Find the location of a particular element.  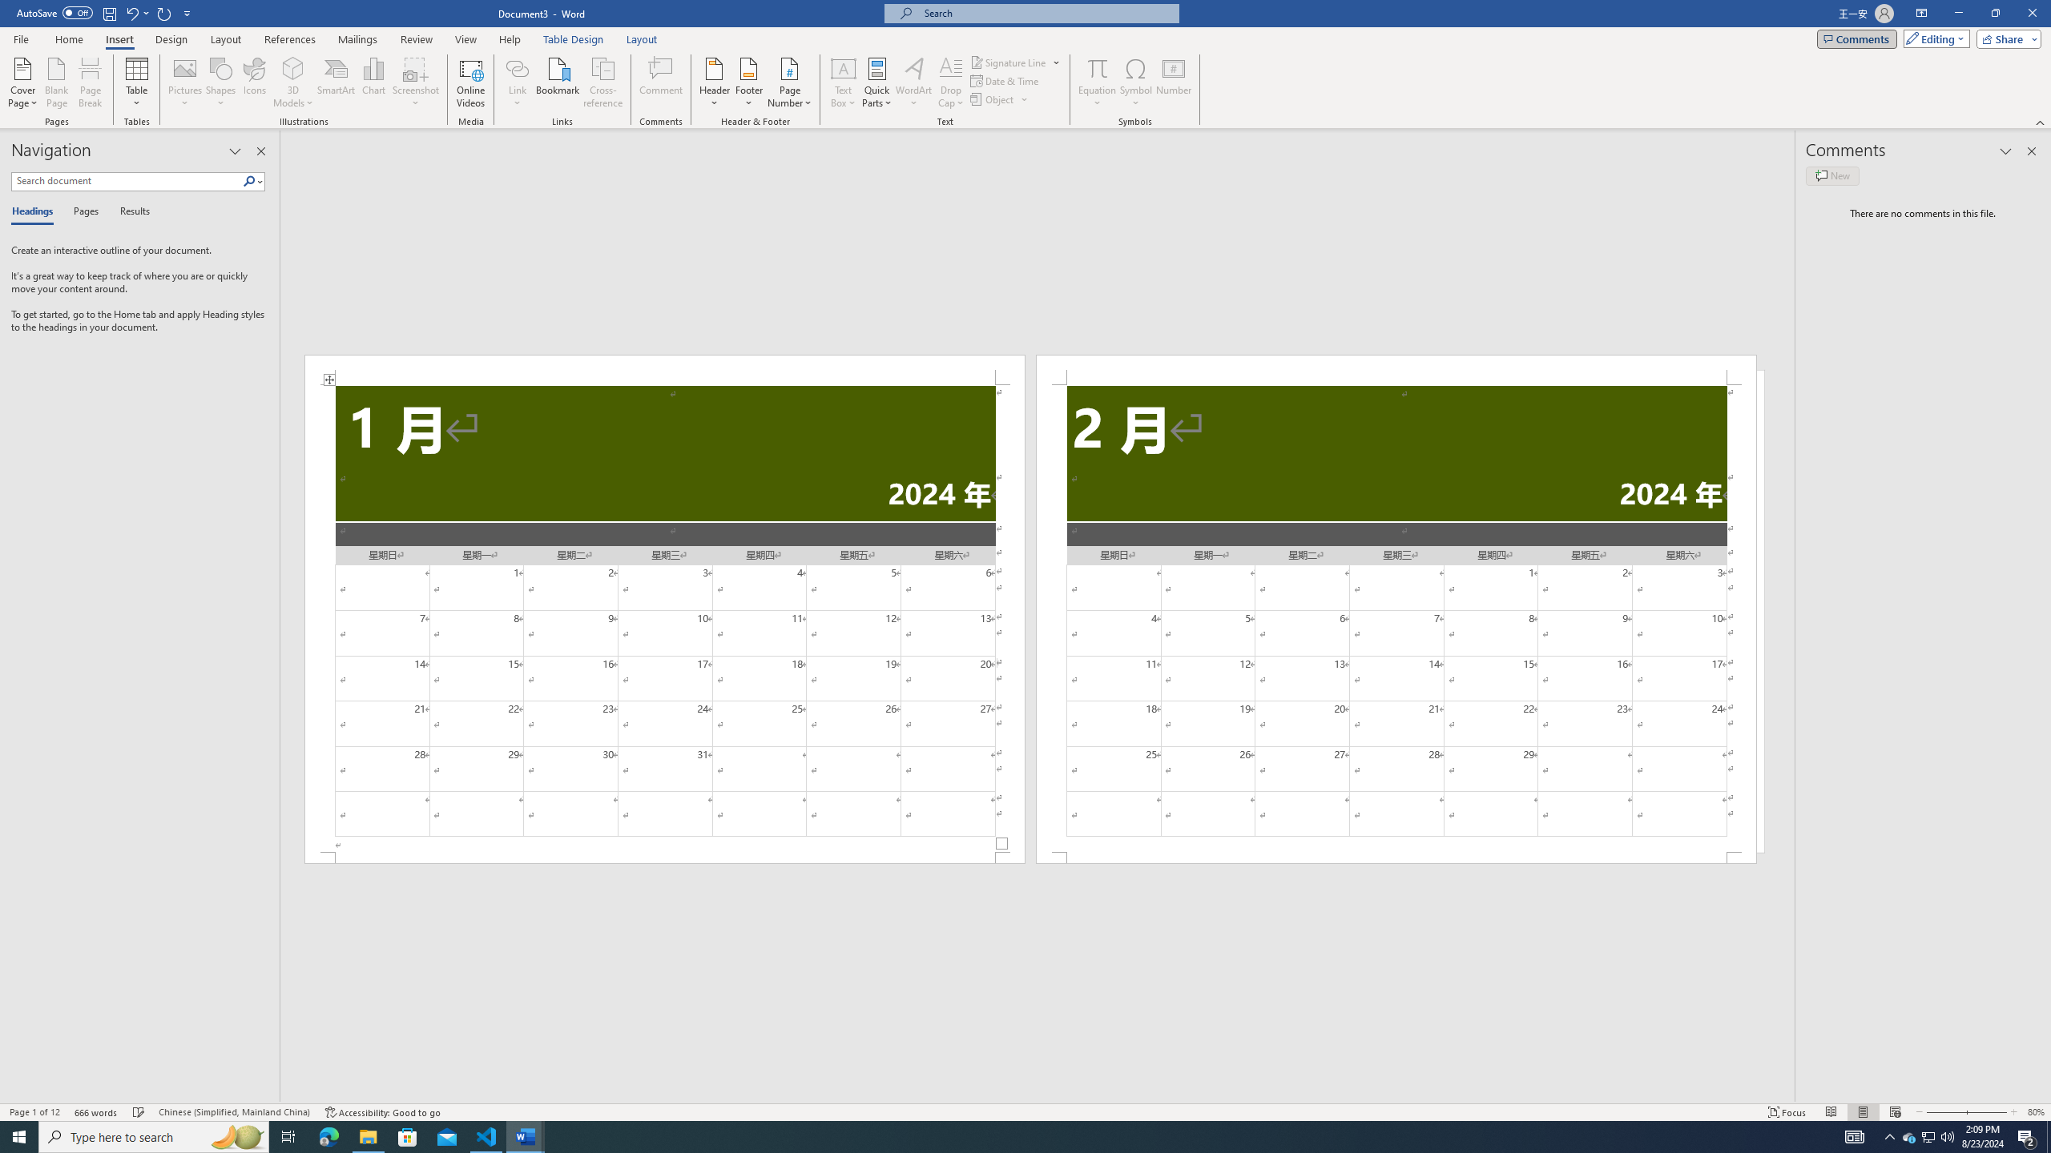

Undo Increase Indent is located at coordinates (136, 13).